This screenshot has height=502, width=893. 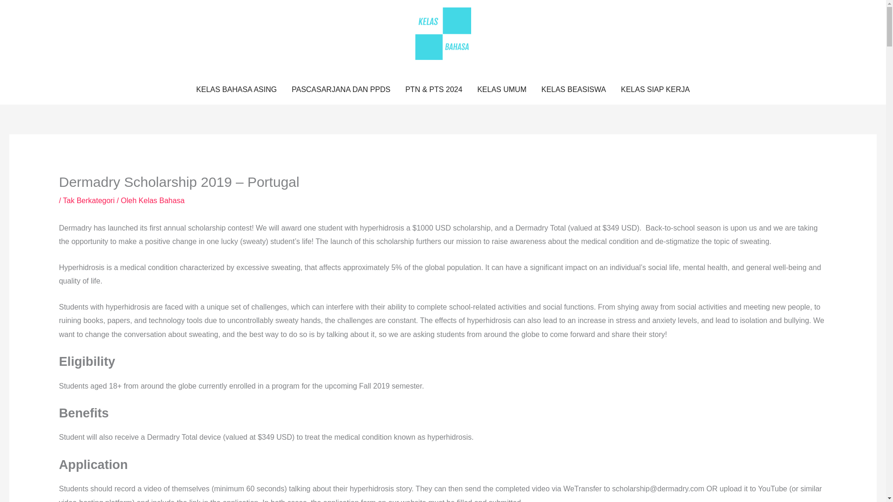 I want to click on KELAS UMUM, so click(x=501, y=89).